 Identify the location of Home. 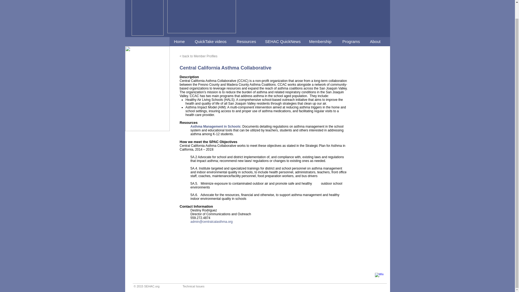
(179, 42).